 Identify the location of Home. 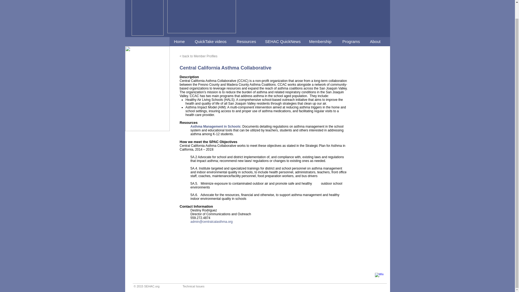
(179, 42).